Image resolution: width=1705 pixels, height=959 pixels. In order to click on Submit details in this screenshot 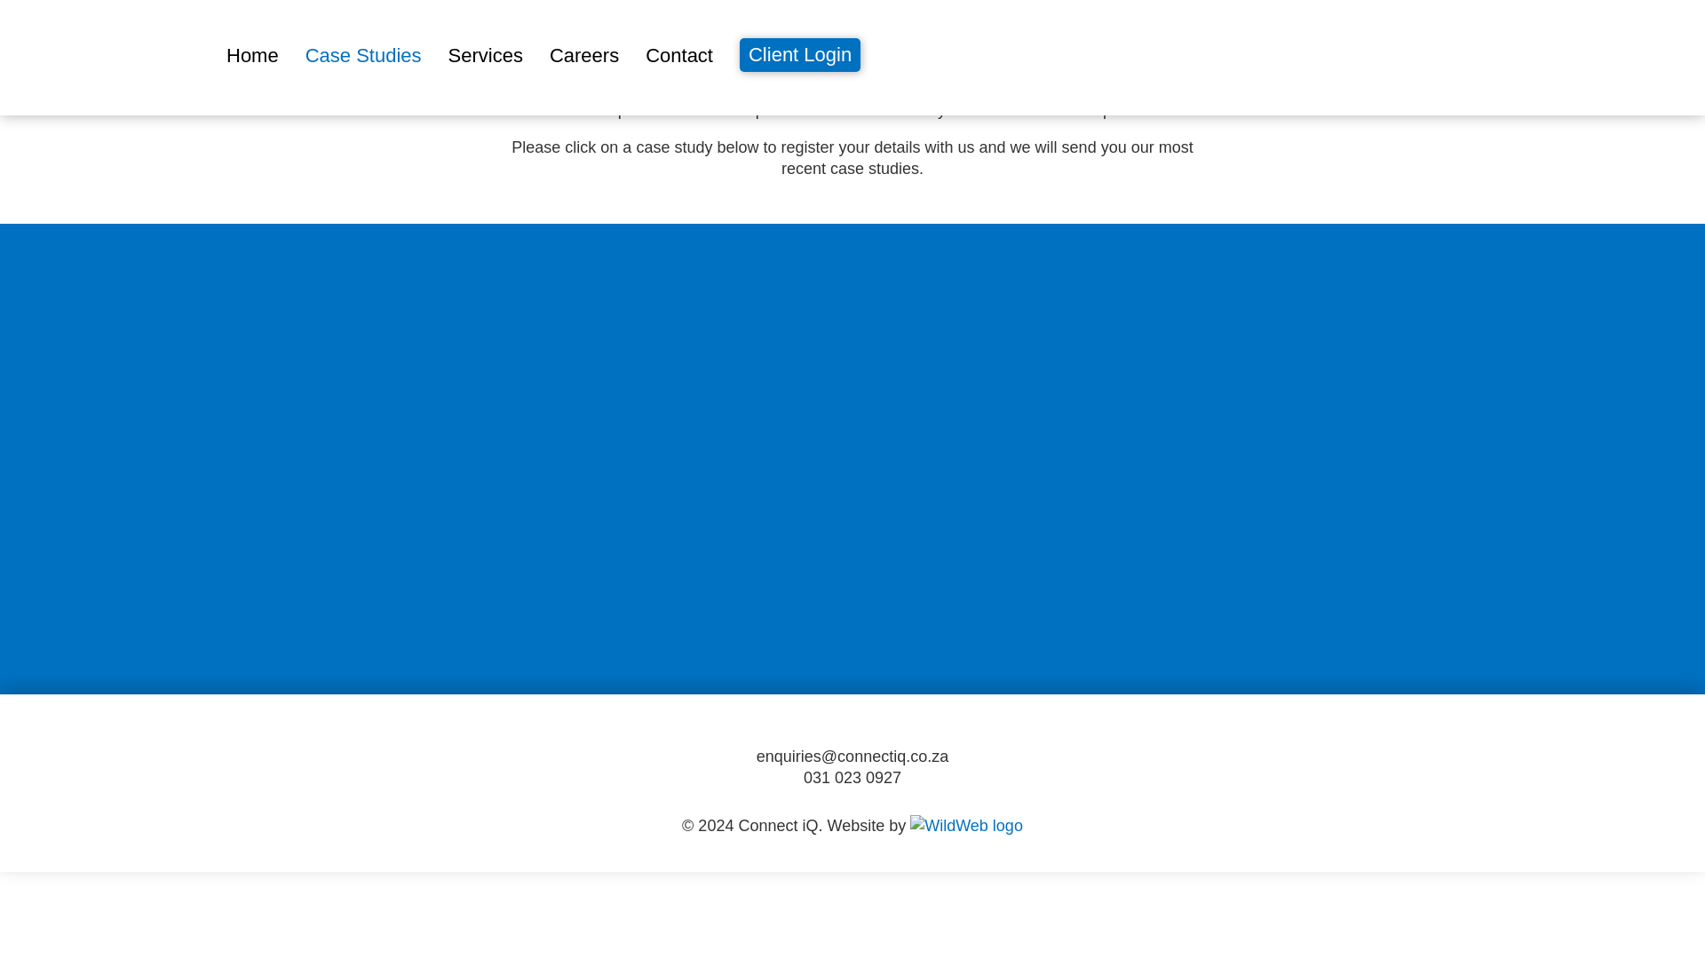, I will do `click(924, 490)`.